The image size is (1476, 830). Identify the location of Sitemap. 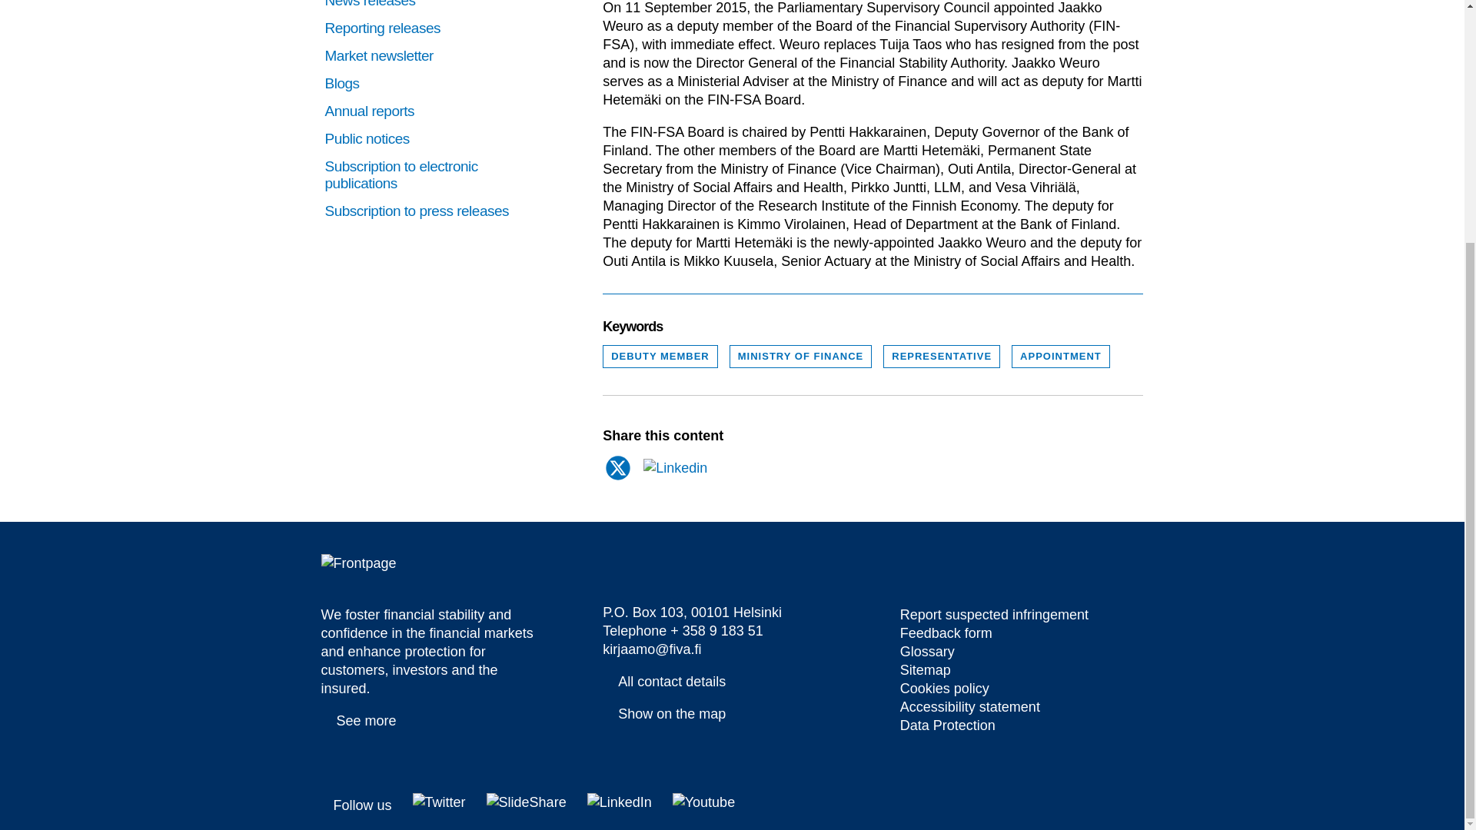
(917, 670).